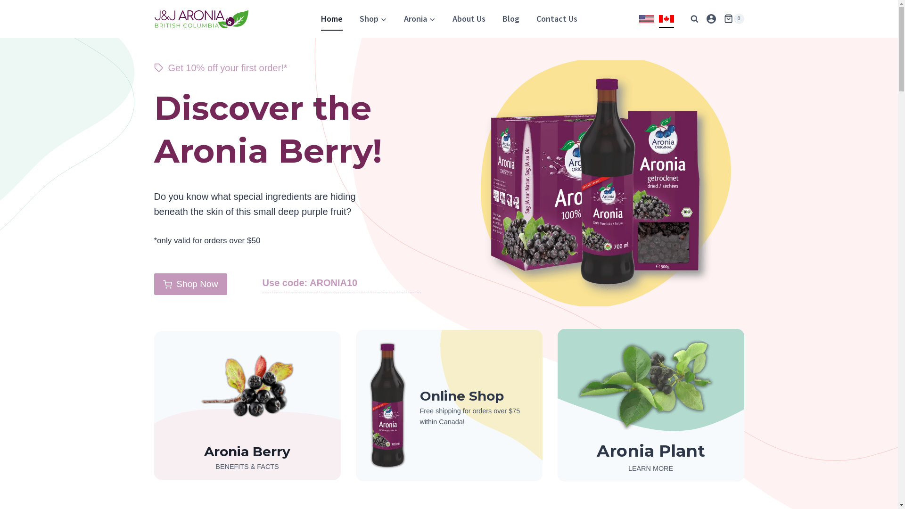 This screenshot has width=905, height=509. I want to click on Aronia Berry
BENEFITS & FACTS, so click(247, 405).